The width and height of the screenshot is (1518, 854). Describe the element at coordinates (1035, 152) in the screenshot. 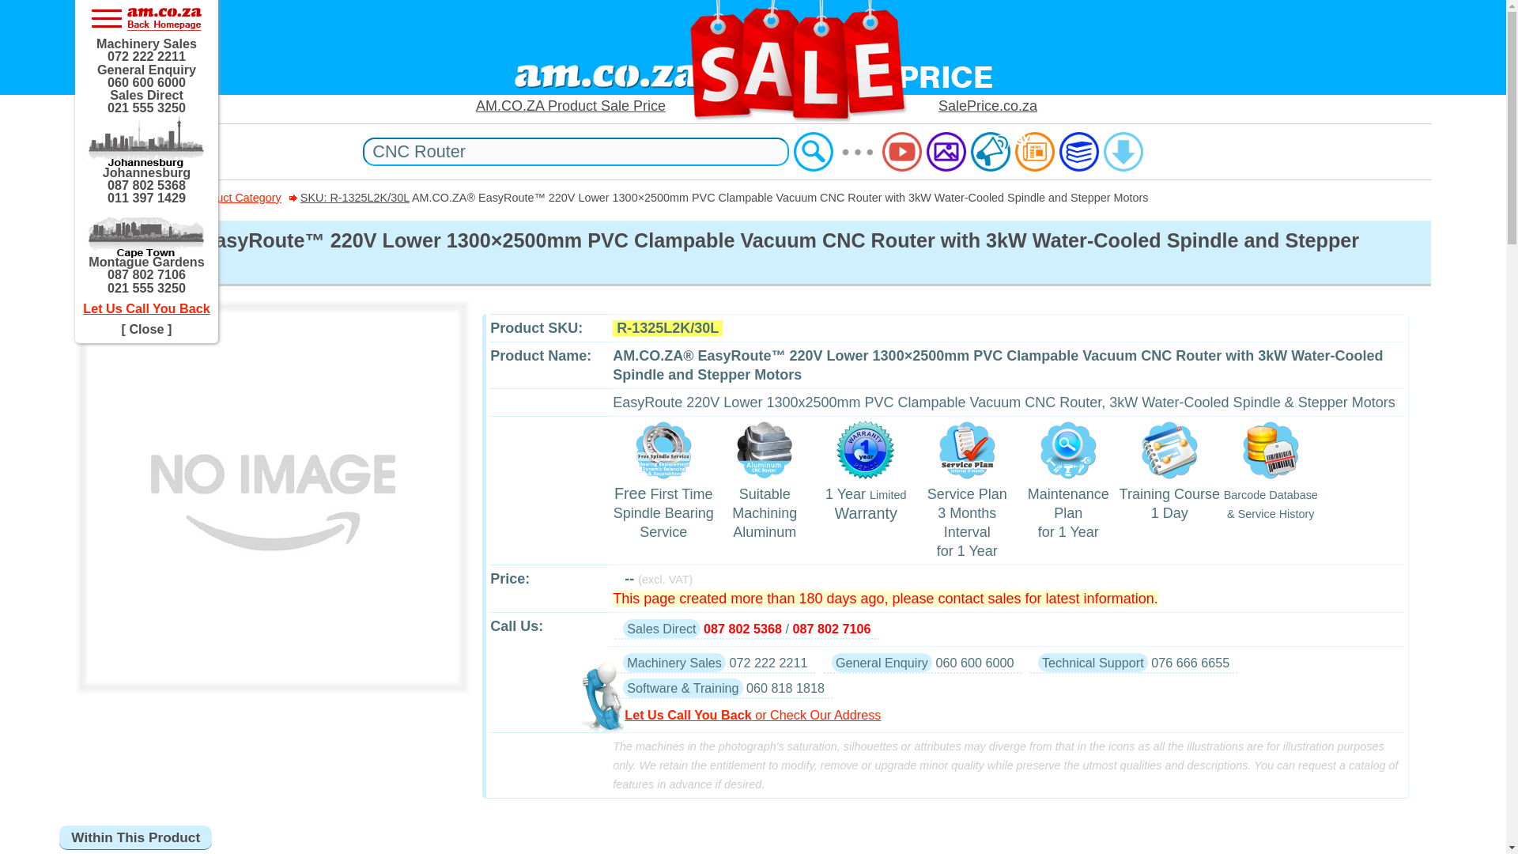

I see `Our Email Newsletter Archives` at that location.